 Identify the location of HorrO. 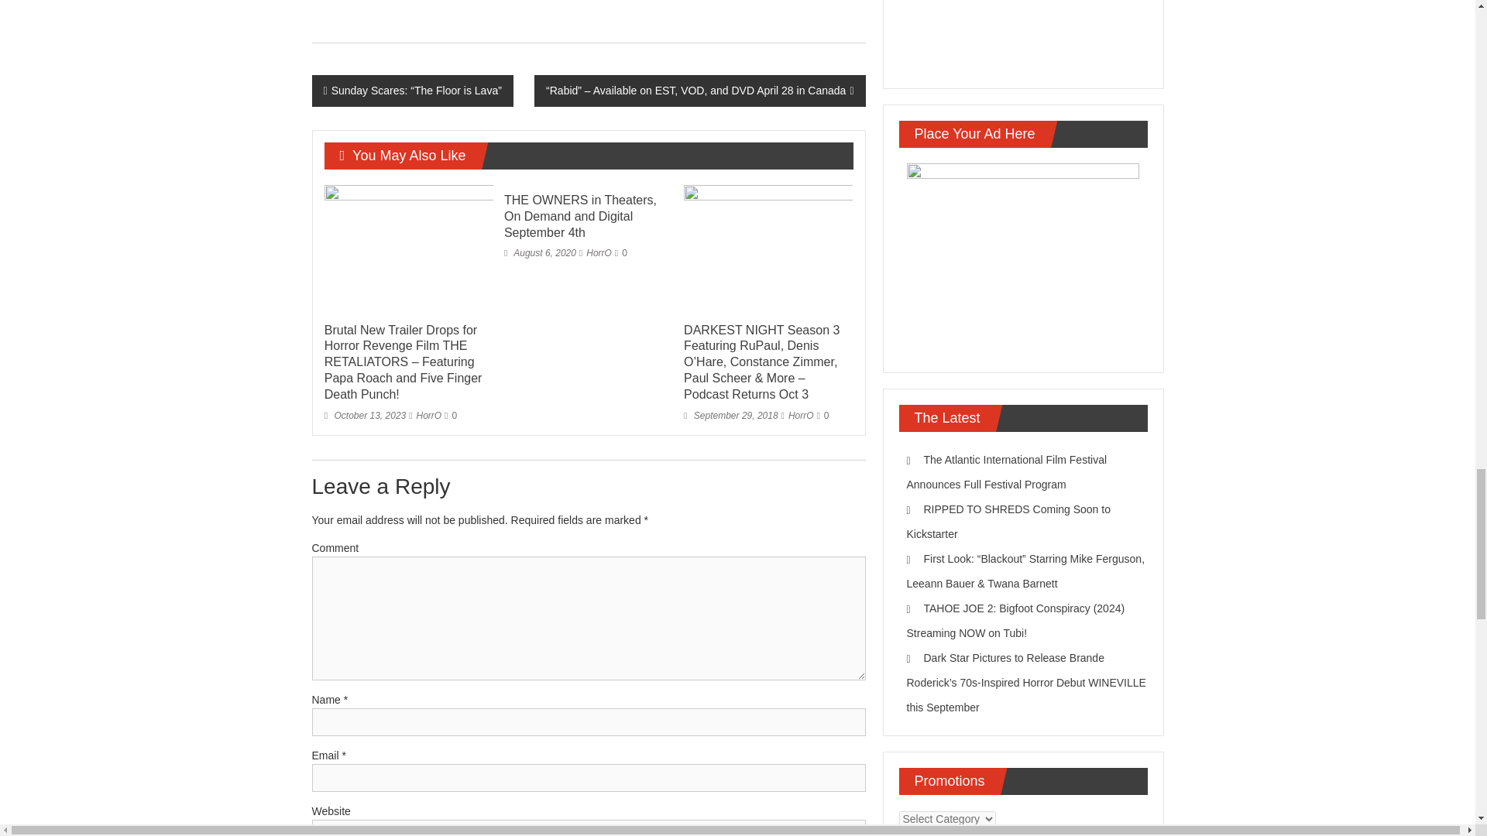
(801, 416).